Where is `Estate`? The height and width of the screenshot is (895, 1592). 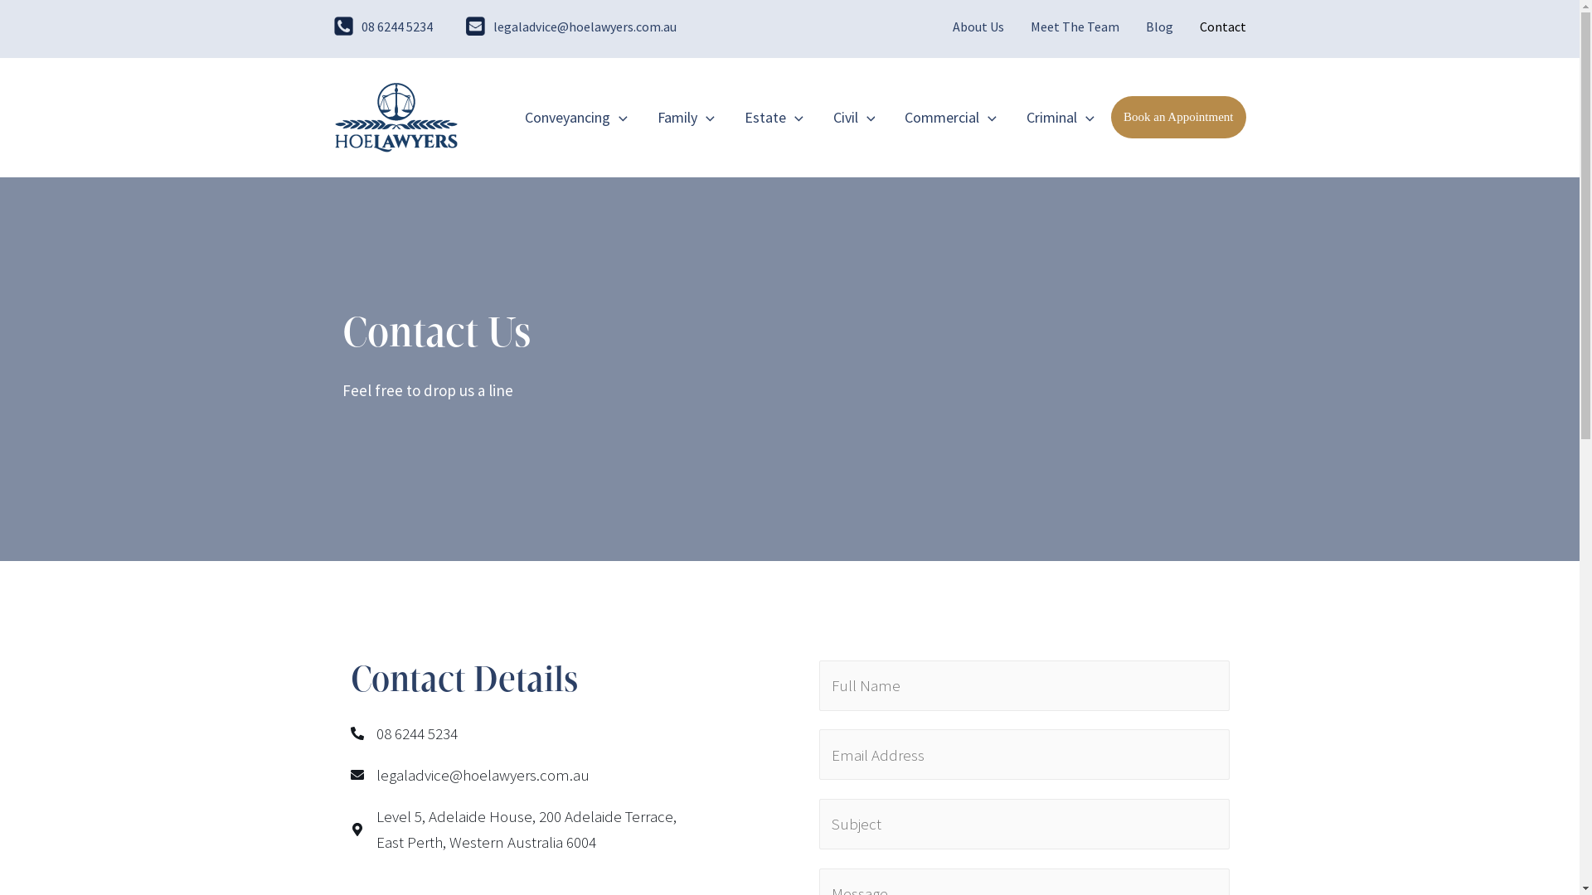 Estate is located at coordinates (774, 118).